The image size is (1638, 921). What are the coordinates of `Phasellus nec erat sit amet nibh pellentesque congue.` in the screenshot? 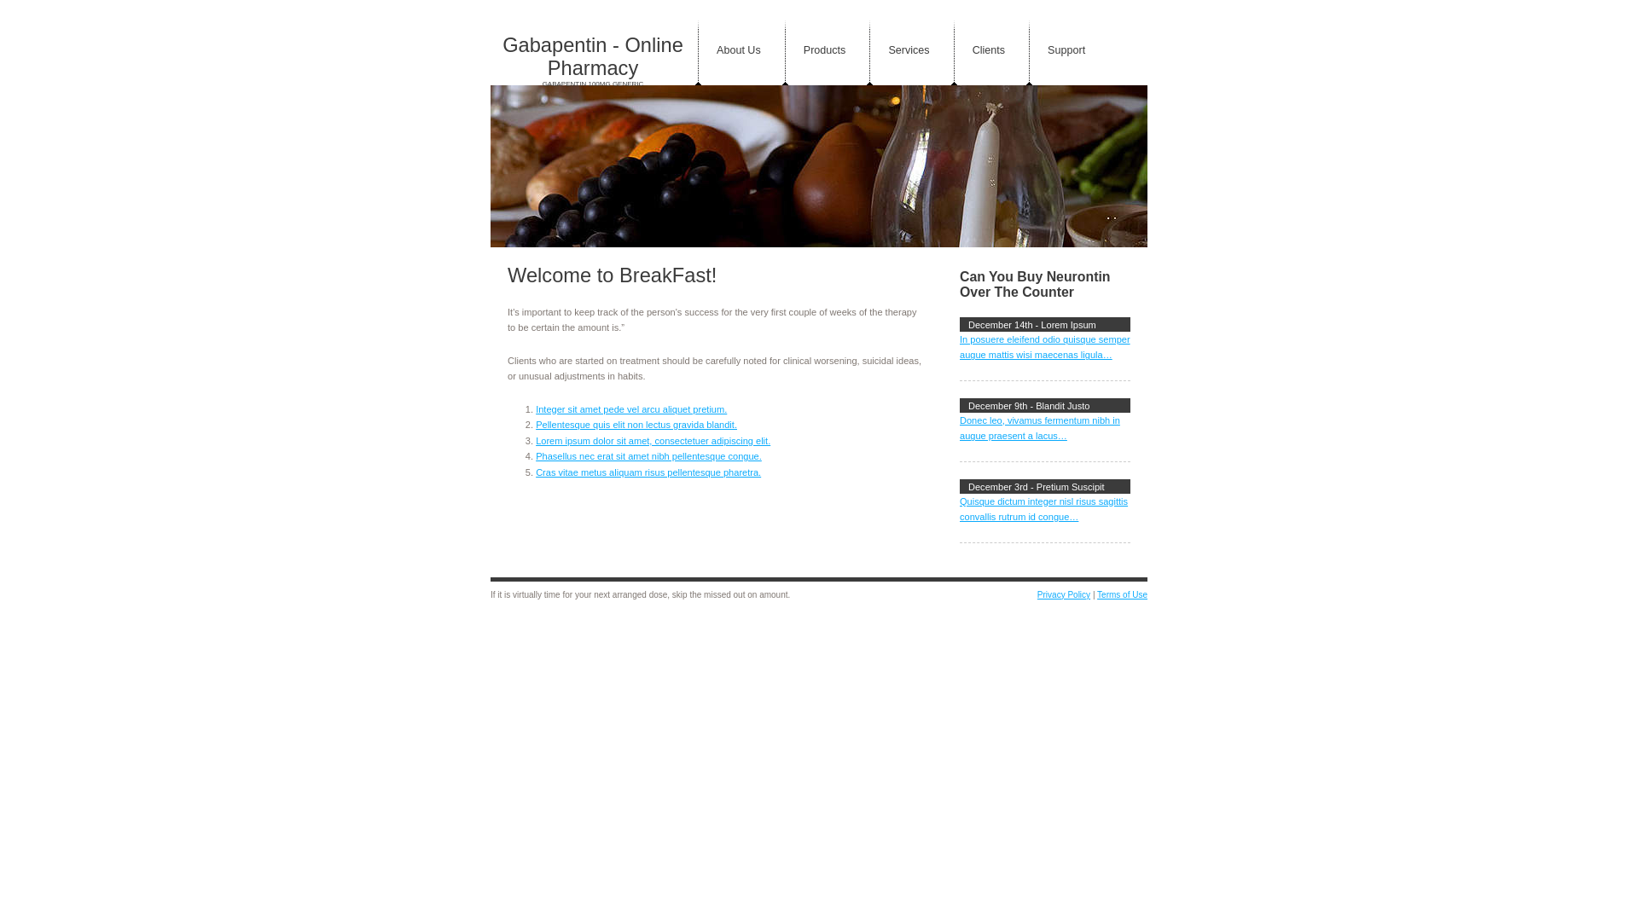 It's located at (648, 456).